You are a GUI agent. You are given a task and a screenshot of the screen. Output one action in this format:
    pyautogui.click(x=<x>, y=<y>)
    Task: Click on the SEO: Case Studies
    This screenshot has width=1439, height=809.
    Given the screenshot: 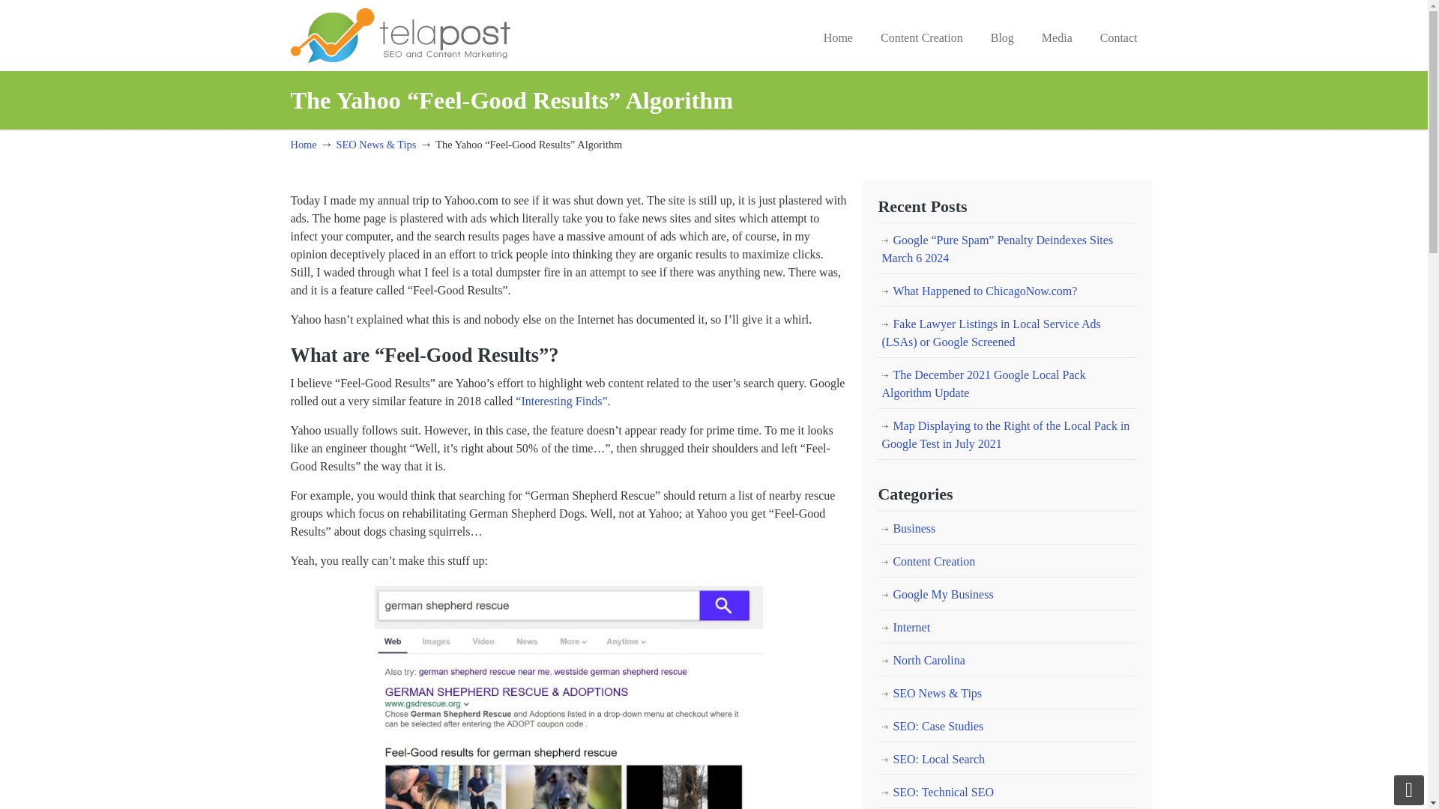 What is the action you would take?
    pyautogui.click(x=1007, y=727)
    